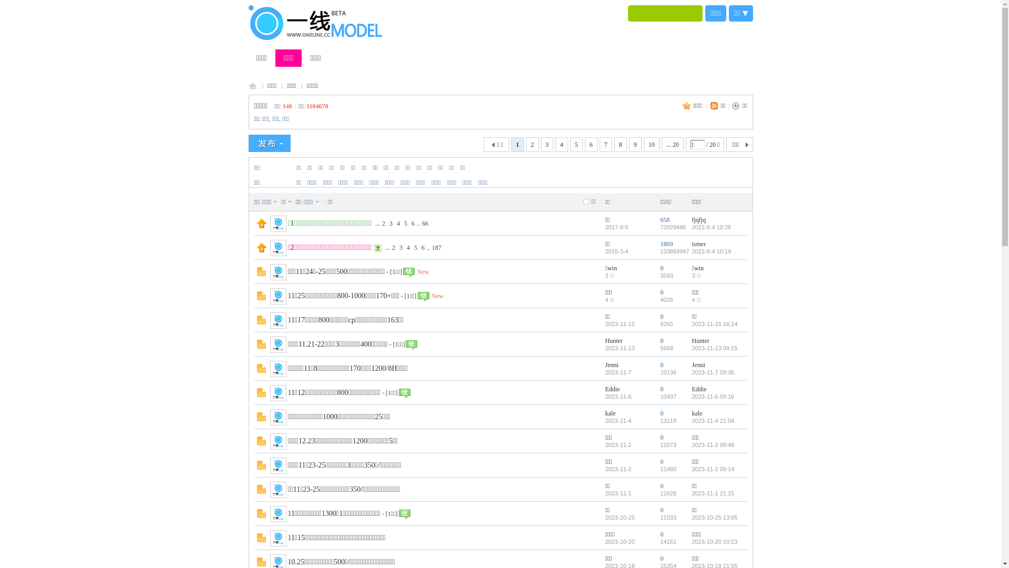 The width and height of the screenshot is (1009, 568). I want to click on 5, so click(406, 224).